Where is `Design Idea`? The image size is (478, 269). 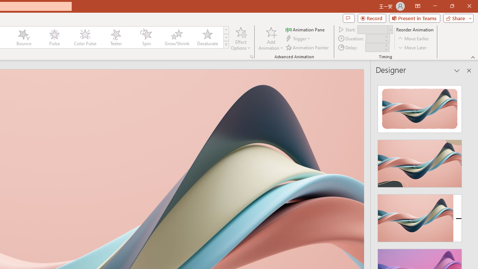 Design Idea is located at coordinates (420, 216).